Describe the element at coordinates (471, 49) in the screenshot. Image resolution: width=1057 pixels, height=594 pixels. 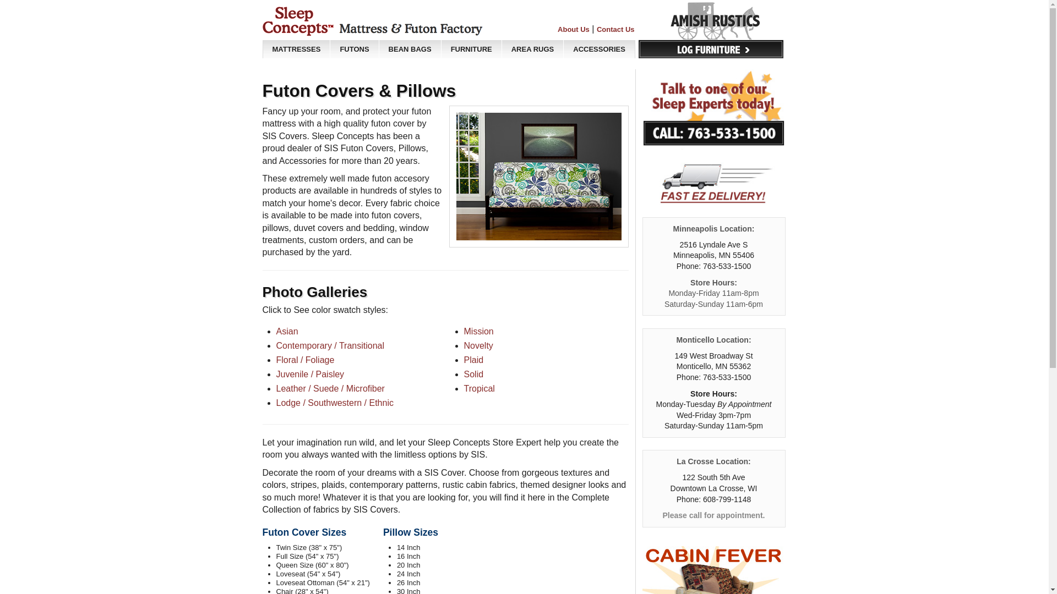
I see `FURNITURE` at that location.